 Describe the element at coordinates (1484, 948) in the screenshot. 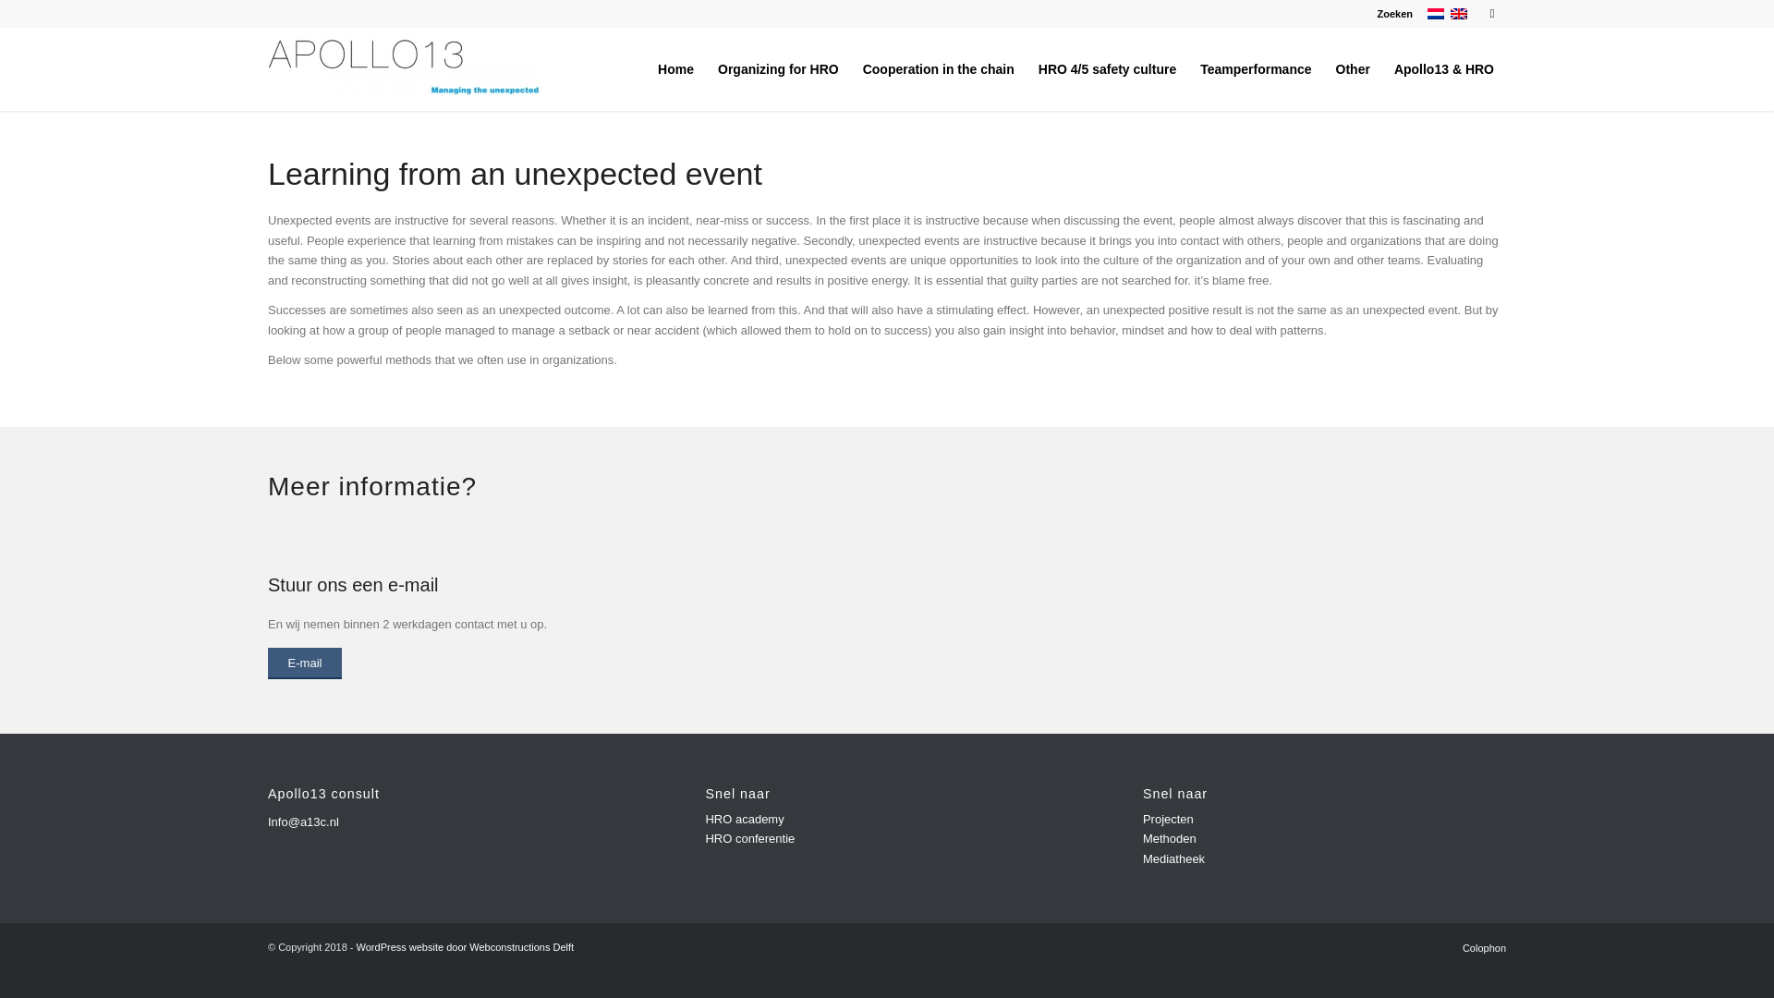

I see `Colophon` at that location.